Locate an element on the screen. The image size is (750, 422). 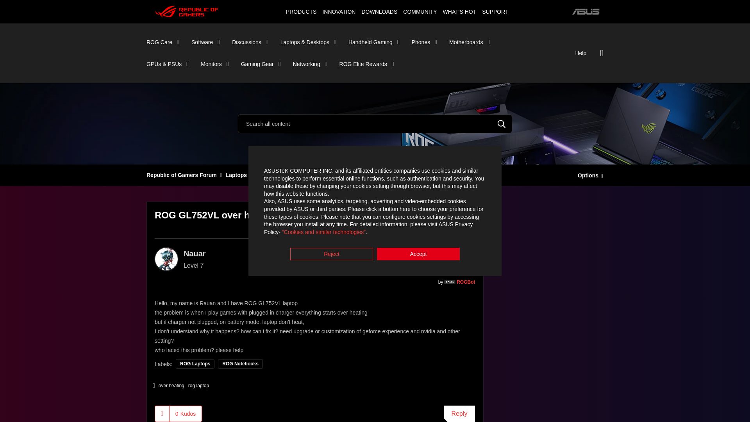
Search is located at coordinates (502, 123).